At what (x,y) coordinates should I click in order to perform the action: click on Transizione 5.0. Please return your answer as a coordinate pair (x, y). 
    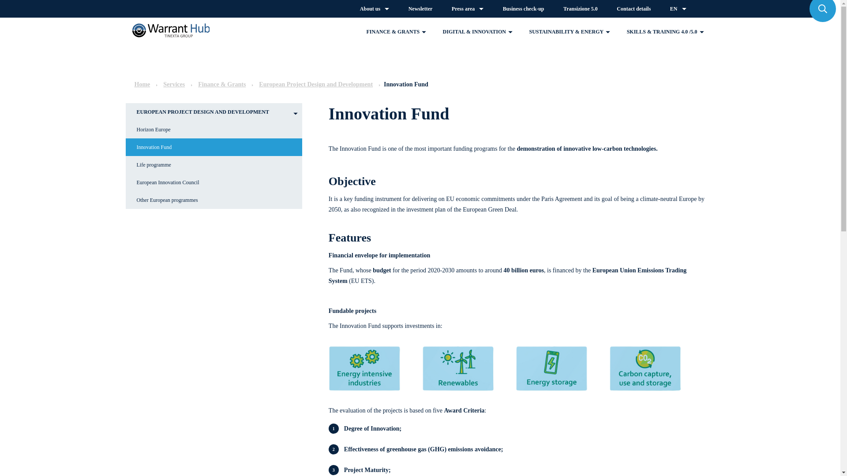
    Looking at the image, I should click on (581, 9).